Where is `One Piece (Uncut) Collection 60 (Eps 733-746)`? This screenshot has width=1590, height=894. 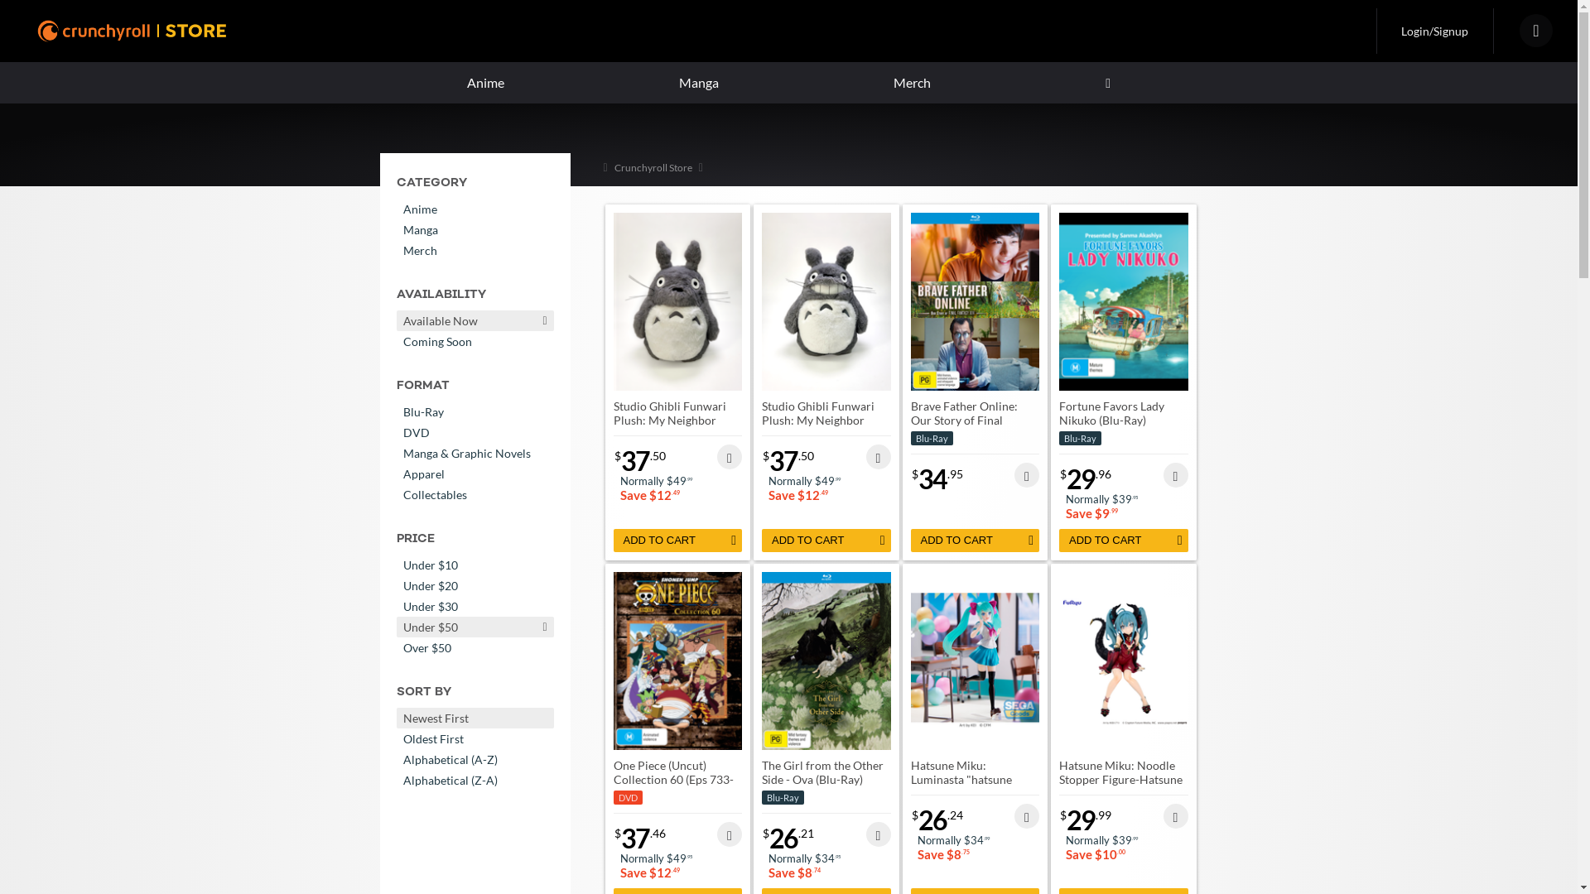 One Piece (Uncut) Collection 60 (Eps 733-746) is located at coordinates (677, 661).